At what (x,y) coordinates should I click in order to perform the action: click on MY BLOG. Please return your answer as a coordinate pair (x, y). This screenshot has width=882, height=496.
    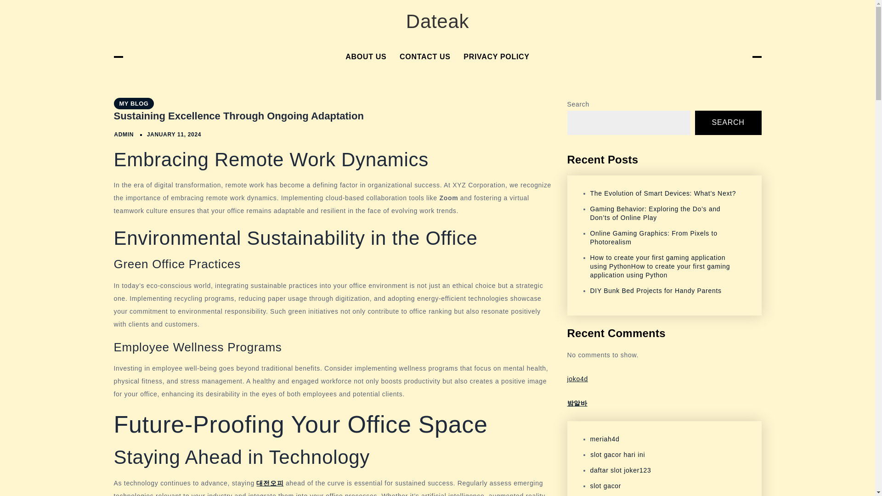
    Looking at the image, I should click on (134, 103).